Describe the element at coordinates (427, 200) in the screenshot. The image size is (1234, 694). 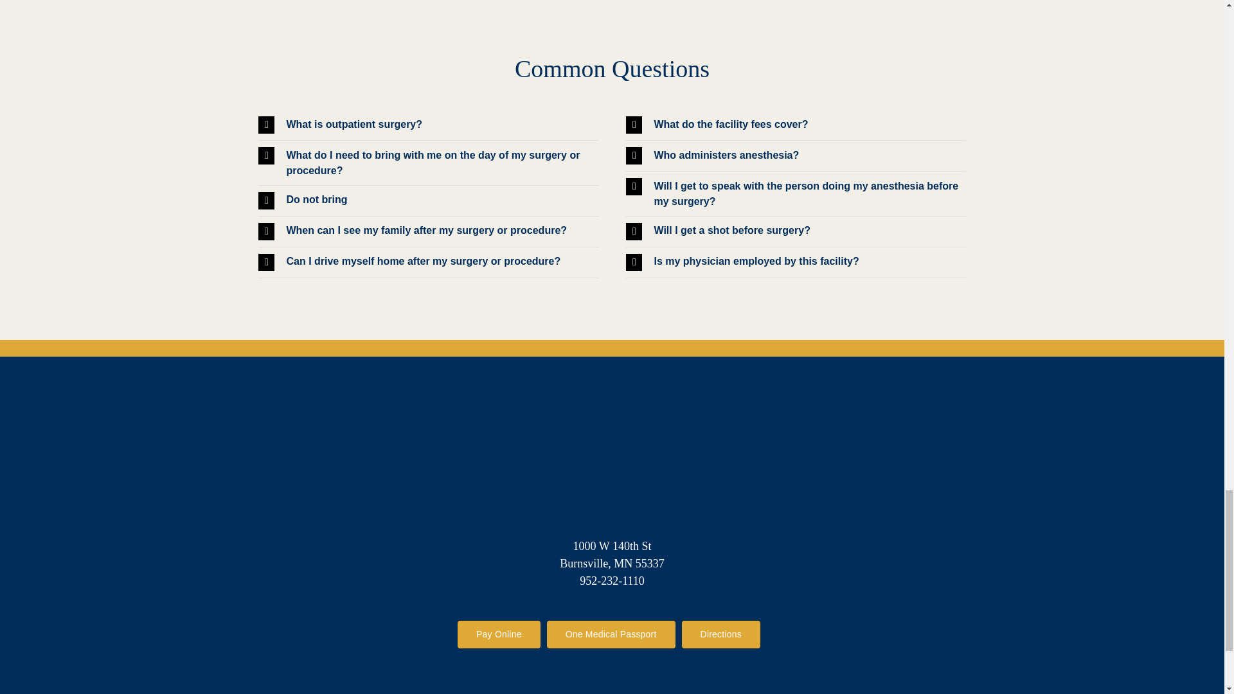
I see `Do not bring` at that location.